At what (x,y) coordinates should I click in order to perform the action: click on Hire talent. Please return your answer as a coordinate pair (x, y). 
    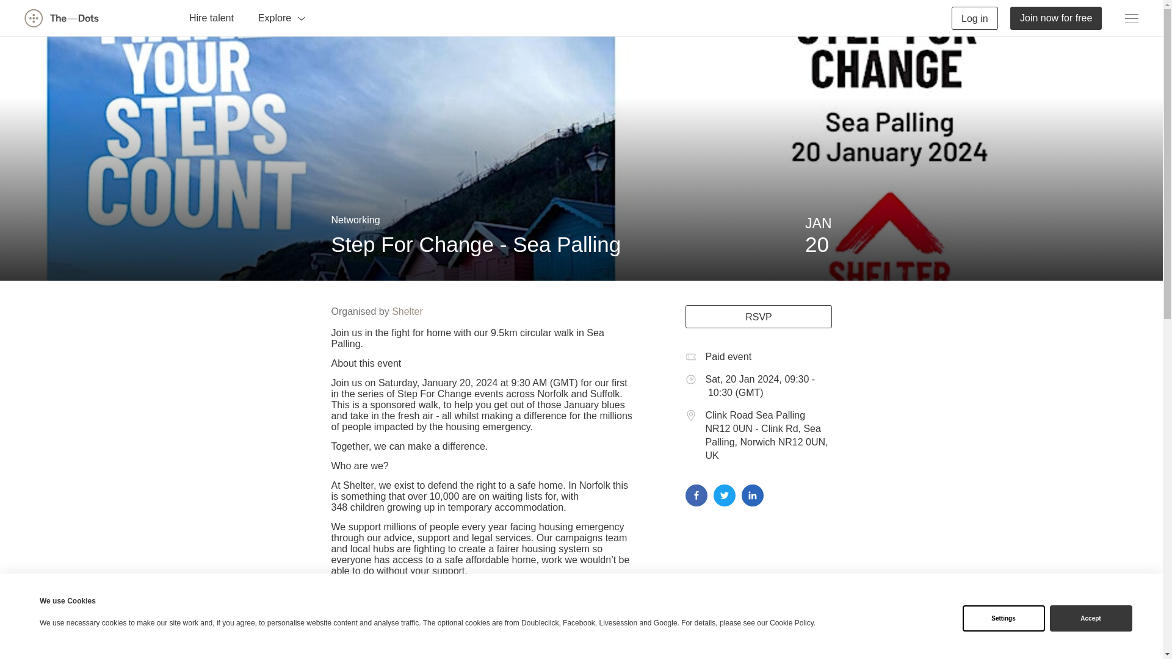
    Looking at the image, I should click on (211, 17).